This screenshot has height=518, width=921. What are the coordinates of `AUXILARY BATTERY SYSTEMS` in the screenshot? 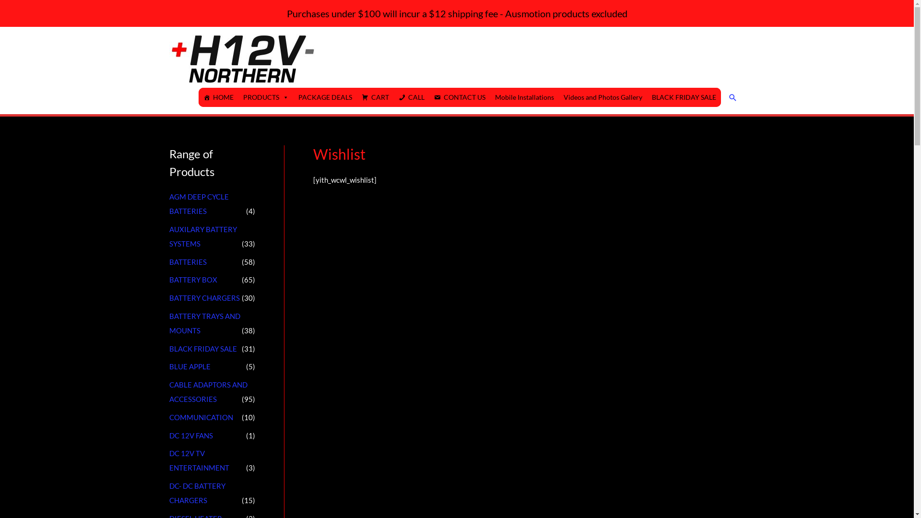 It's located at (202, 236).